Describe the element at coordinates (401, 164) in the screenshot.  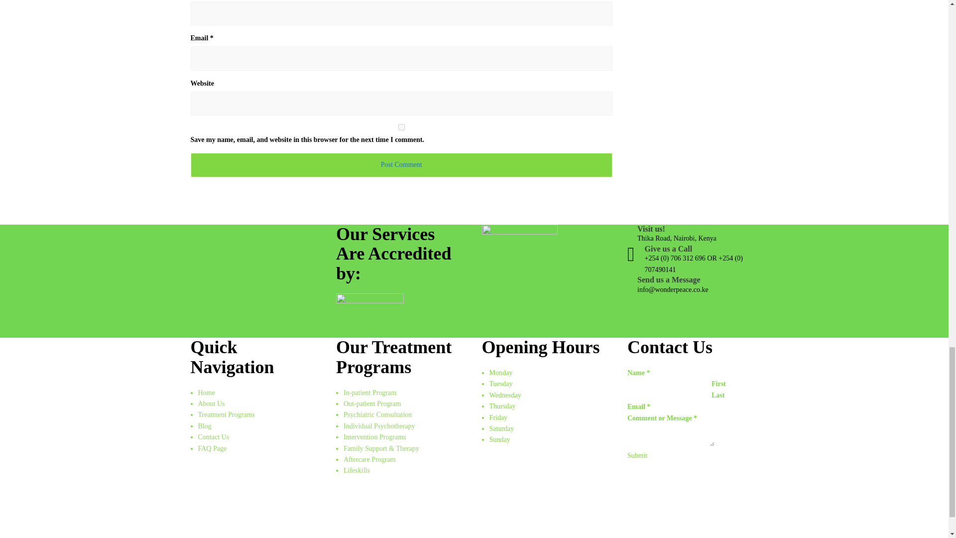
I see `Post Comment` at that location.